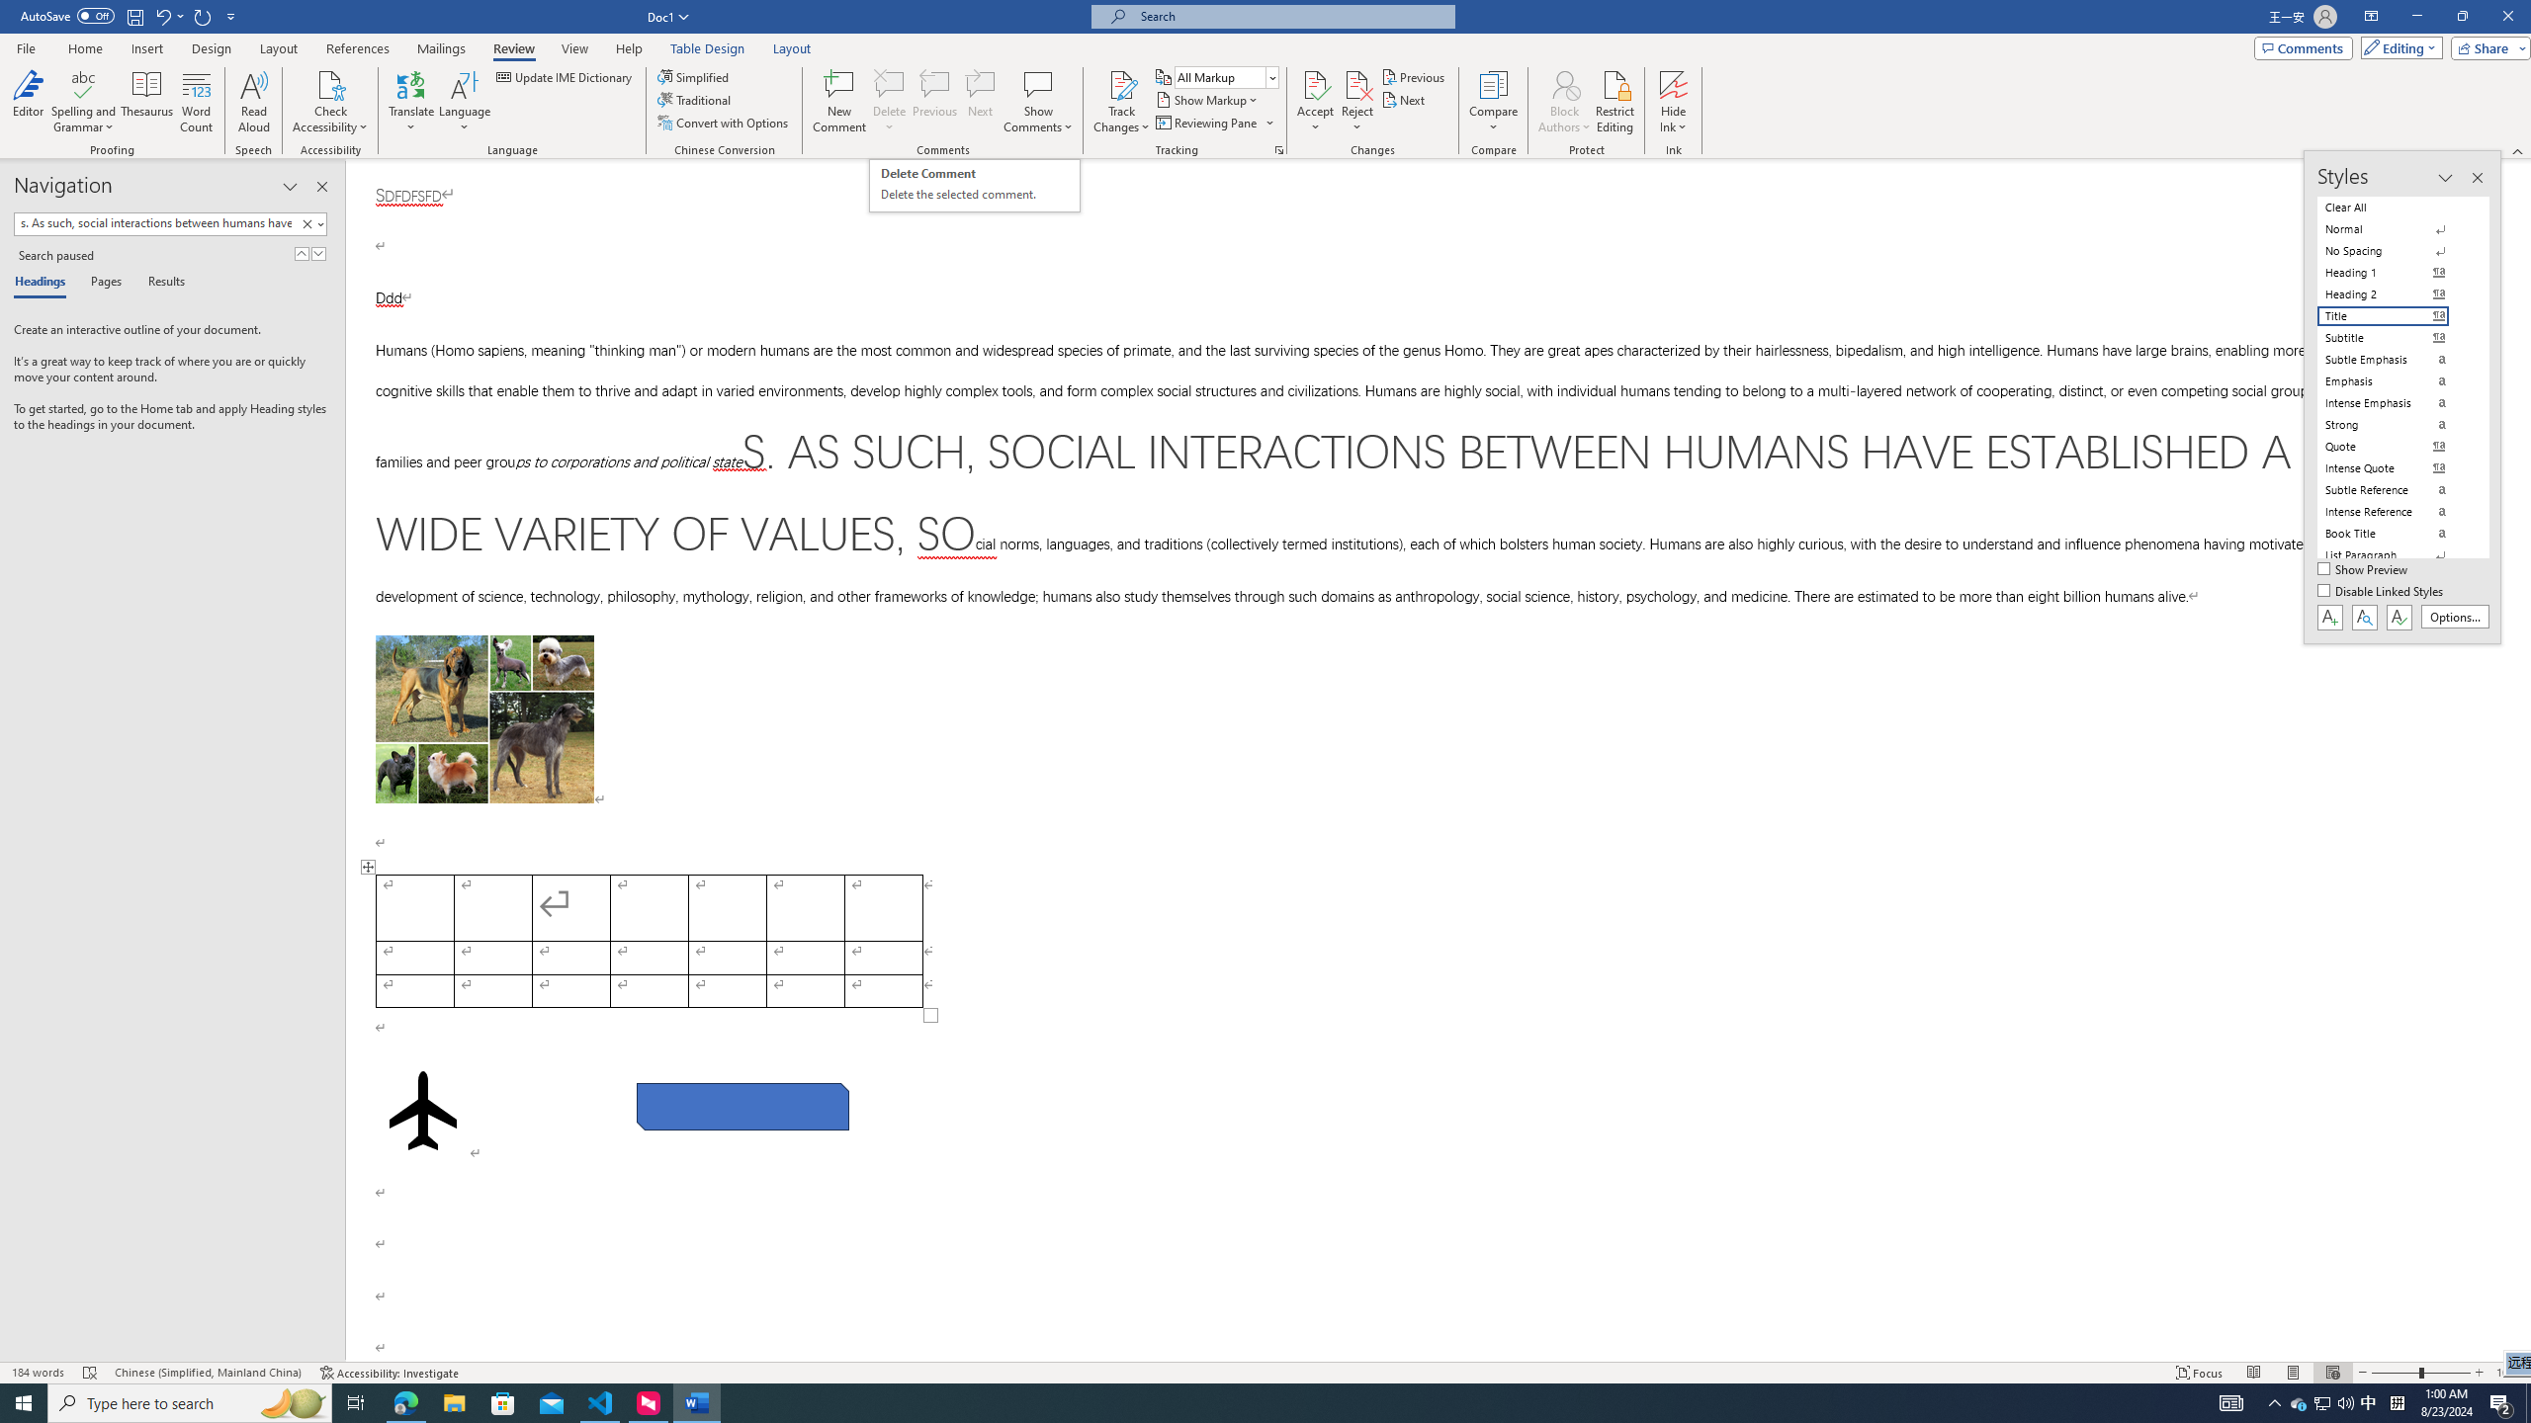  What do you see at coordinates (330, 102) in the screenshot?
I see `Check Accessibility` at bounding box center [330, 102].